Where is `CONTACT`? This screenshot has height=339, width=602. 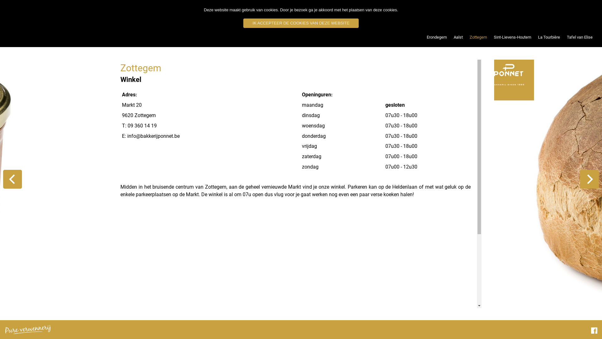
CONTACT is located at coordinates (582, 14).